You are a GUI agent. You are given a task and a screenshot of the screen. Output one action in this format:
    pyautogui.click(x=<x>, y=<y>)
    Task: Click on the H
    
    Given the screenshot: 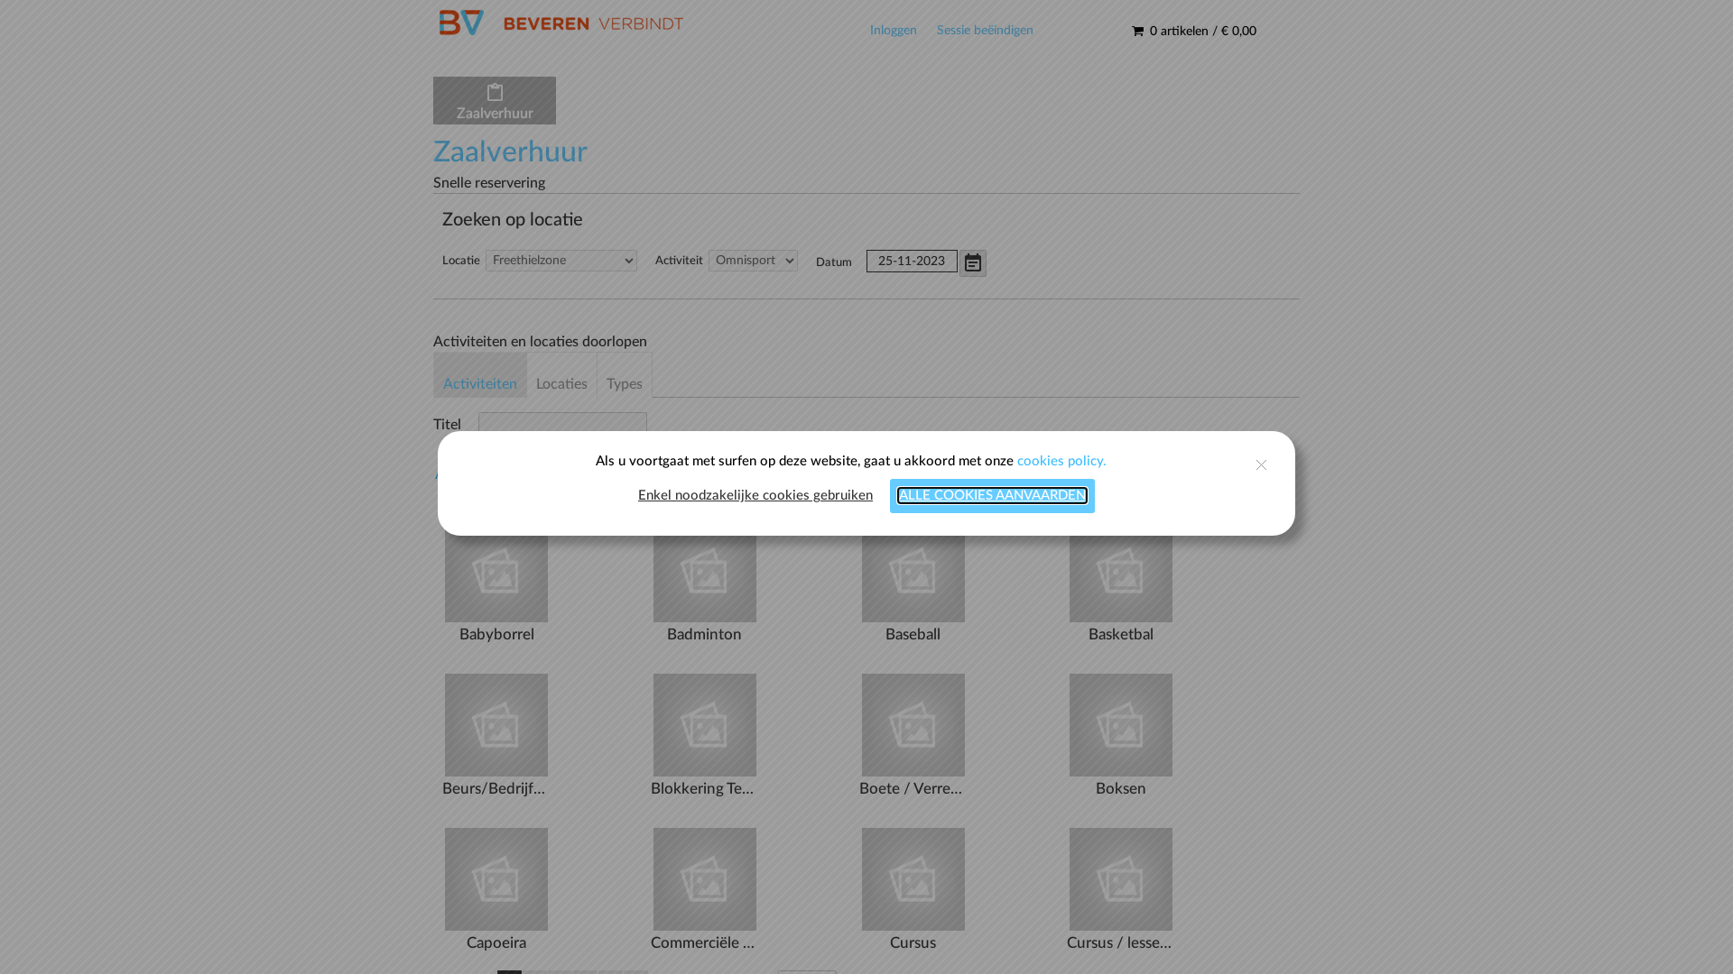 What is the action you would take?
    pyautogui.click(x=692, y=474)
    